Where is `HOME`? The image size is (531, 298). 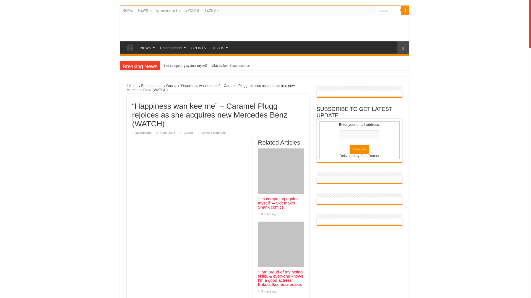
HOME is located at coordinates (127, 10).